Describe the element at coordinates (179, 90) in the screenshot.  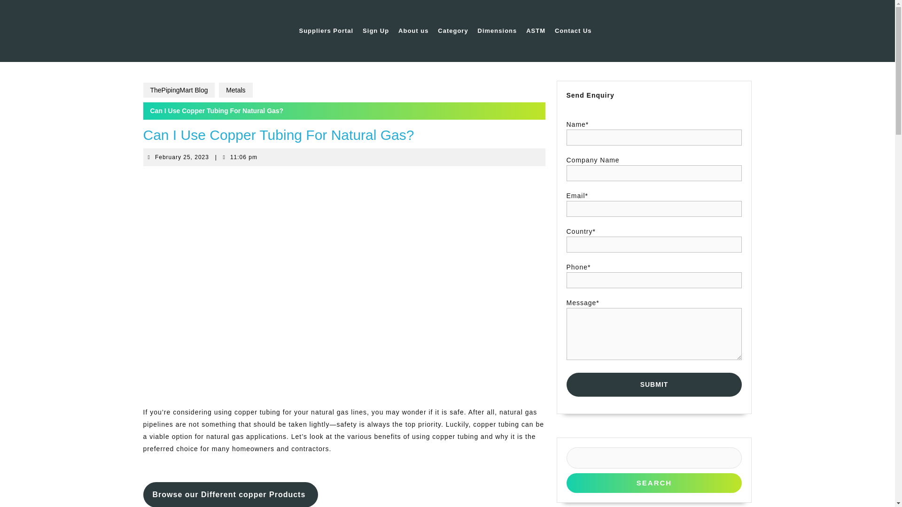
I see `ThePipingMart Blog` at that location.